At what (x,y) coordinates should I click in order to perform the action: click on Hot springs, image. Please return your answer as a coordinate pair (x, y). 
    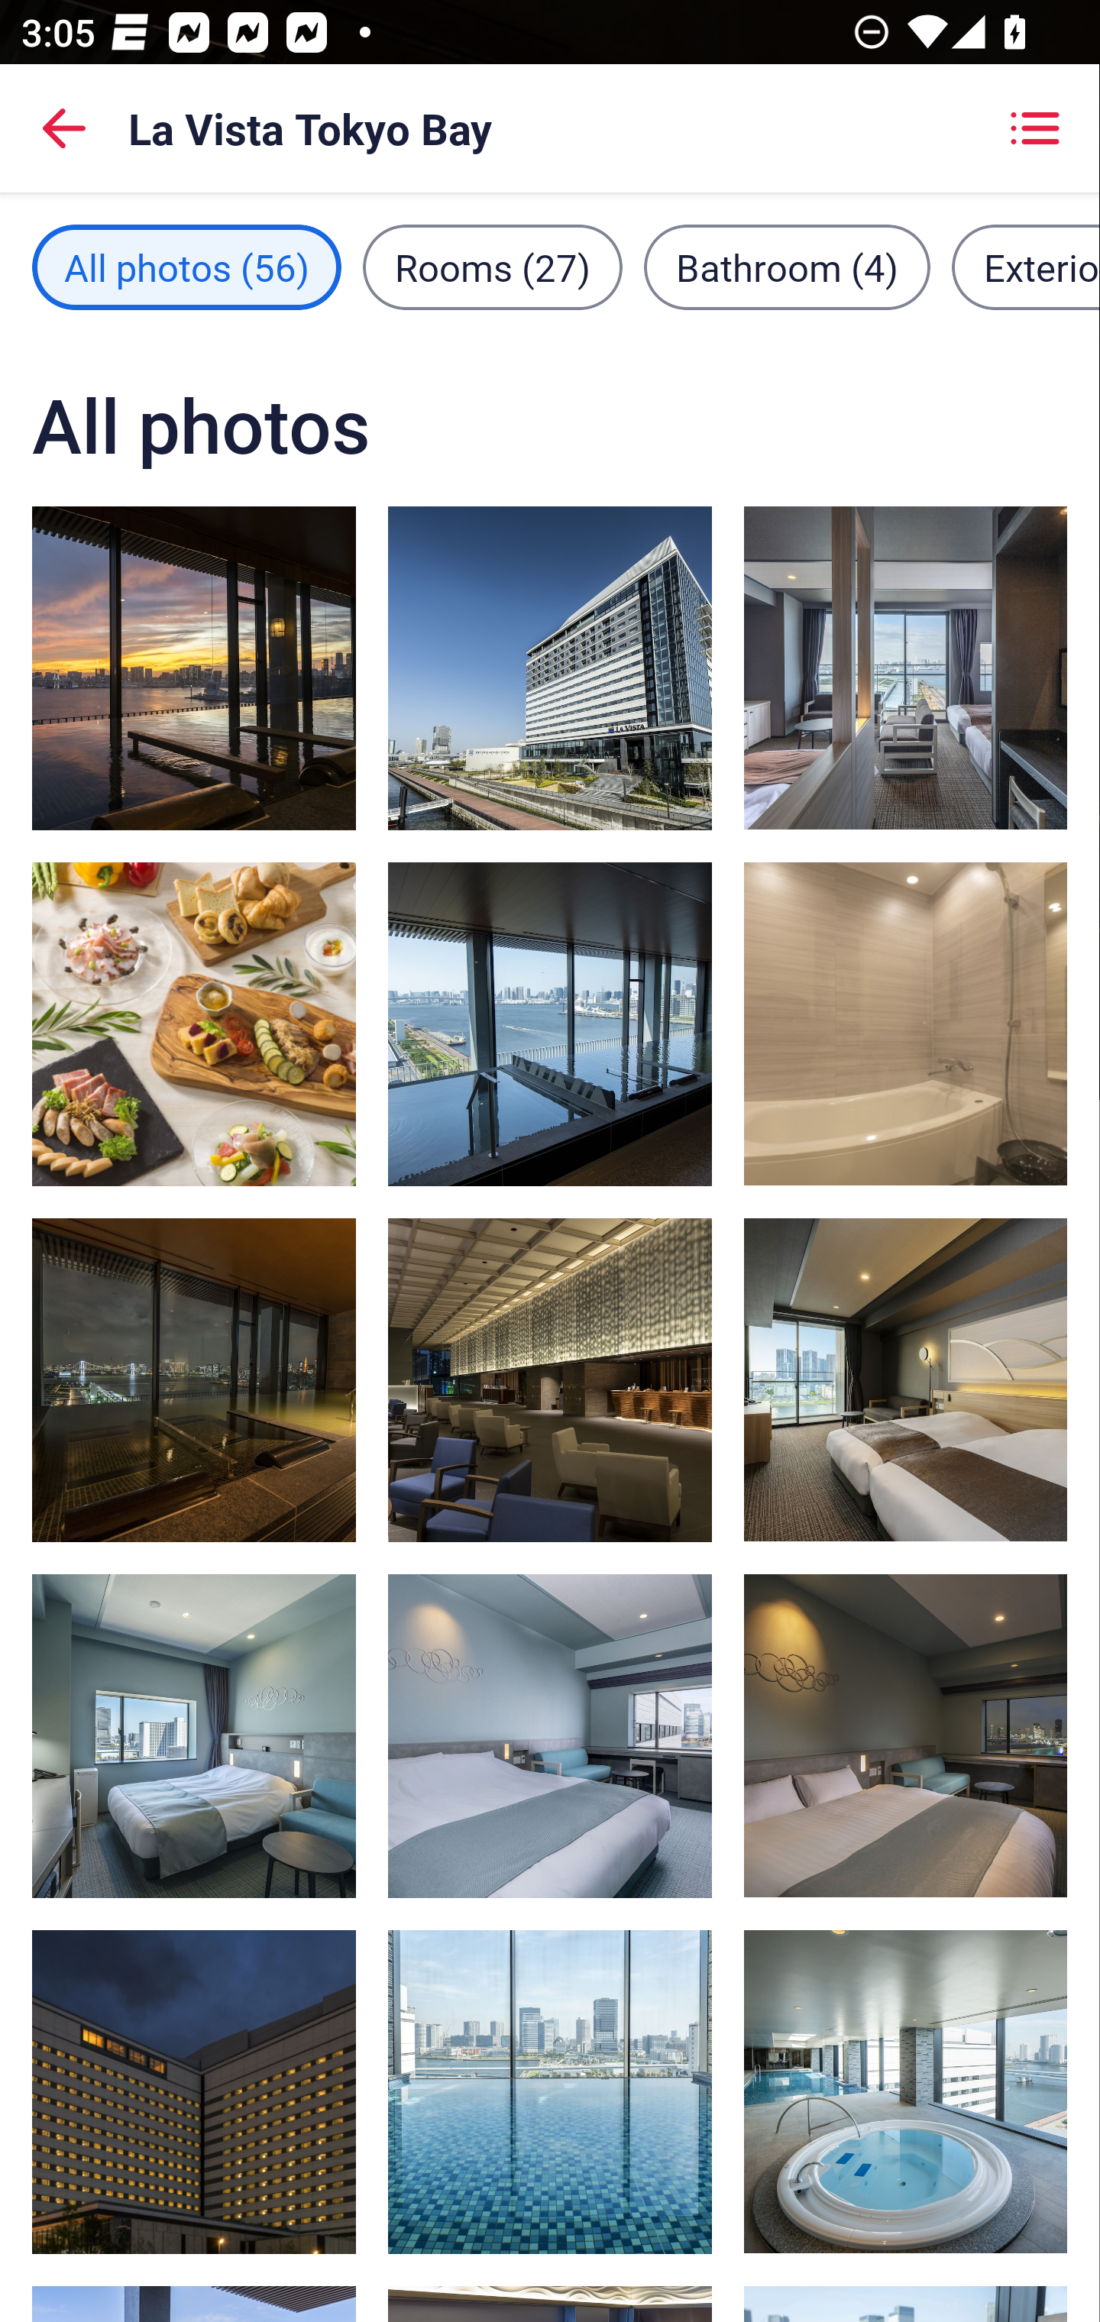
    Looking at the image, I should click on (194, 668).